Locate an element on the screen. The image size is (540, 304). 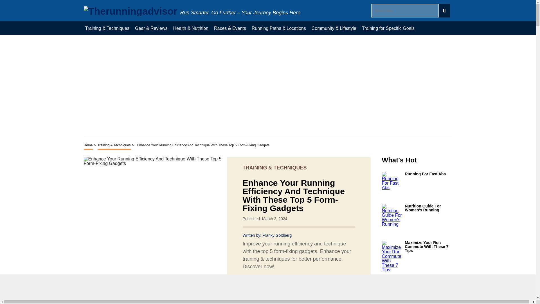
Share on Pinterest is located at coordinates (282, 286).